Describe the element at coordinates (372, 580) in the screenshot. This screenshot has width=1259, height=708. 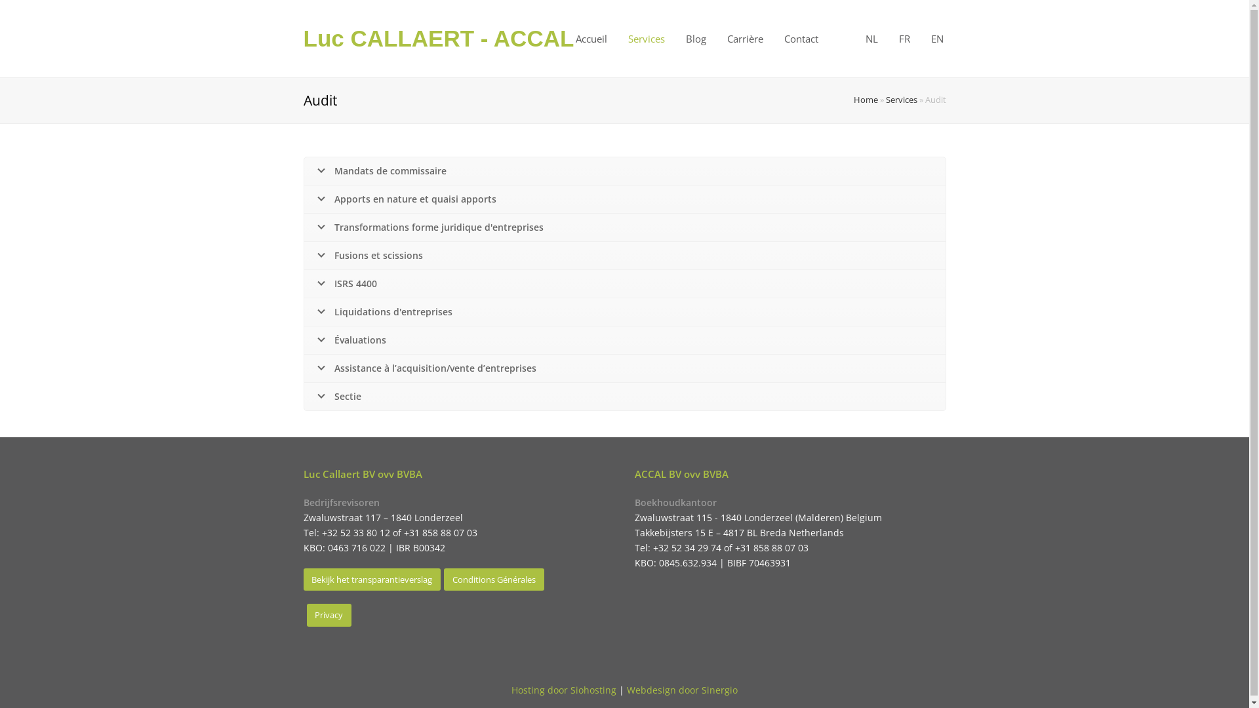
I see `Bekijk het transparantieverslag` at that location.